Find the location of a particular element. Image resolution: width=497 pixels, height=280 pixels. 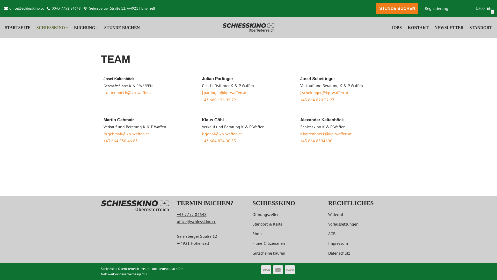

AGB is located at coordinates (332, 234).